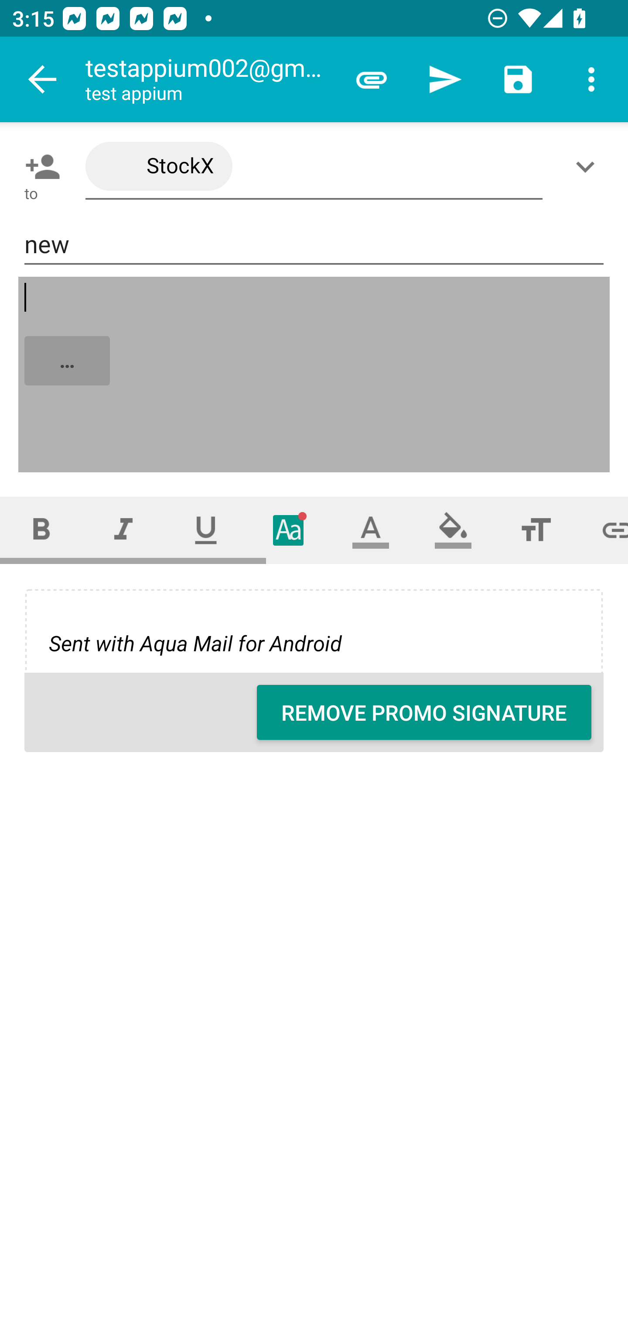 The image size is (628, 1327). What do you see at coordinates (43, 79) in the screenshot?
I see `Navigate up` at bounding box center [43, 79].